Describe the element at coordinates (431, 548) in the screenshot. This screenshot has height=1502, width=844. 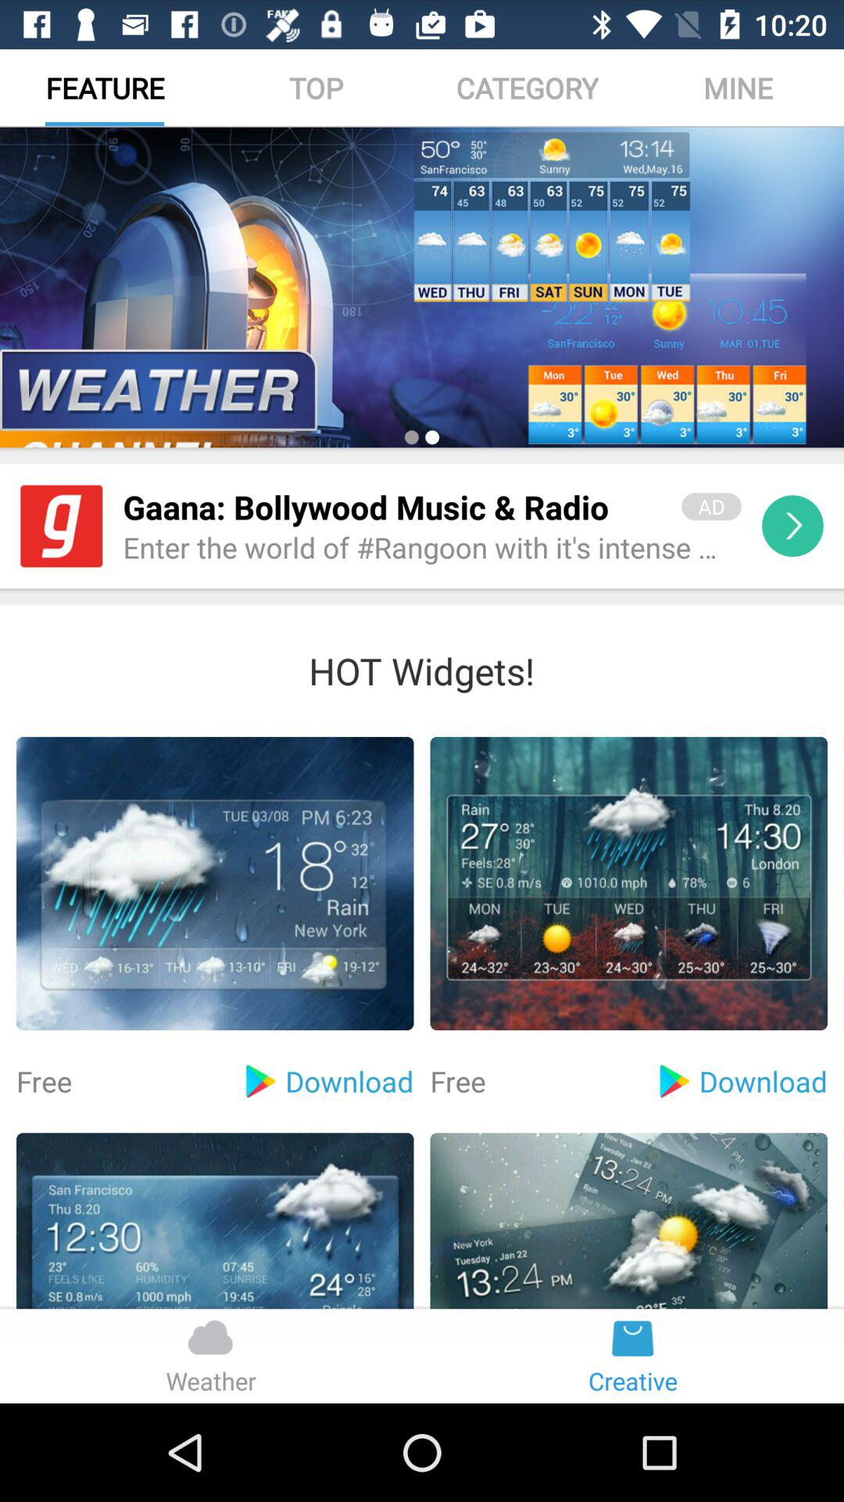
I see `launch the app below gaana bollywood music item` at that location.